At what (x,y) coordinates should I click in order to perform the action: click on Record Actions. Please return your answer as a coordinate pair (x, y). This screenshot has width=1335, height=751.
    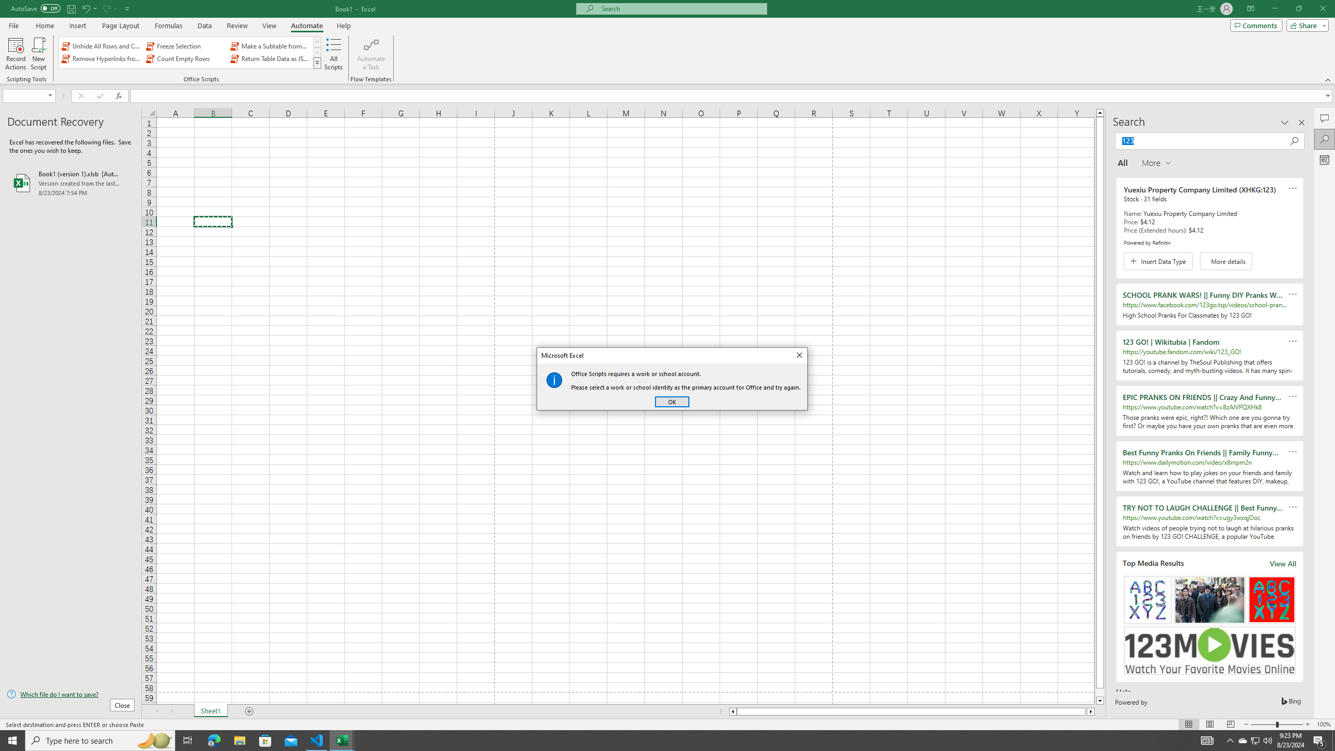
    Looking at the image, I should click on (16, 54).